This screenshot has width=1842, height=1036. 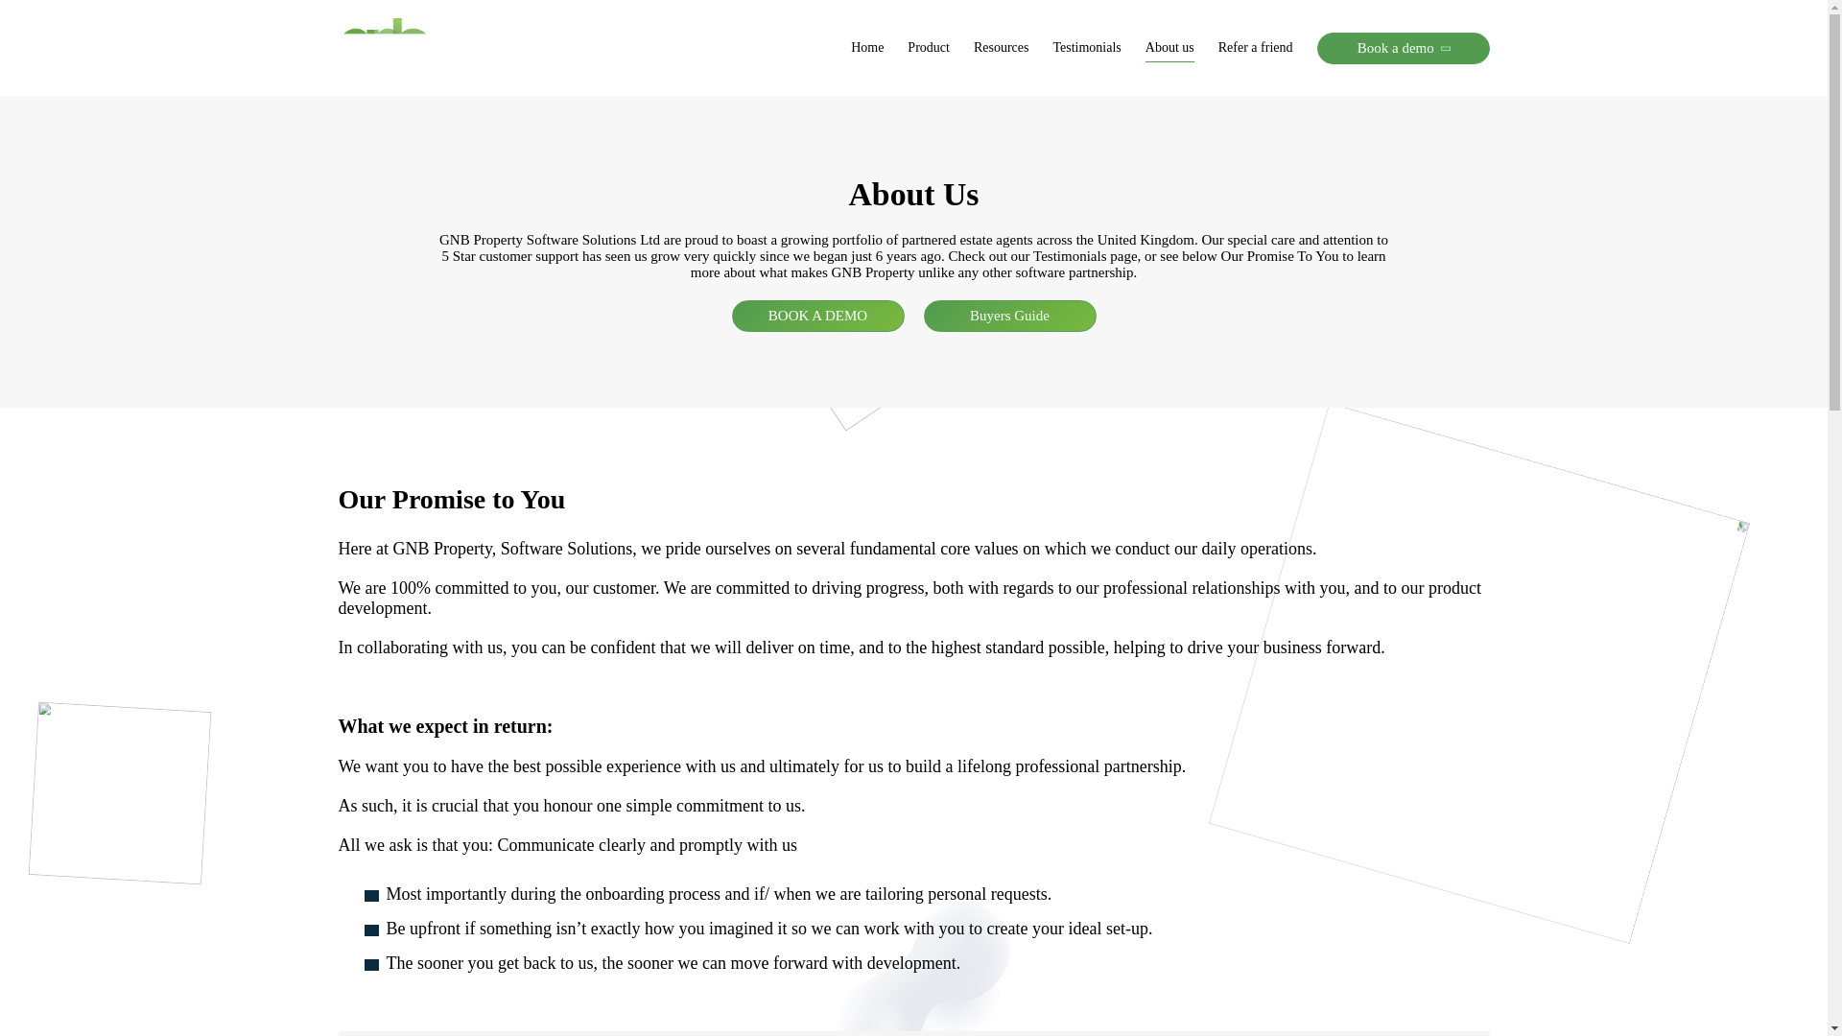 What do you see at coordinates (530, 115) in the screenshot?
I see `Apps` at bounding box center [530, 115].